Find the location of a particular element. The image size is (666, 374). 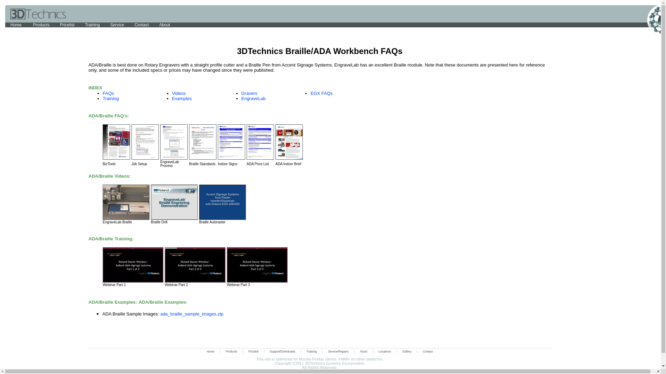

ada_braille_sample_images.zip is located at coordinates (192, 314).